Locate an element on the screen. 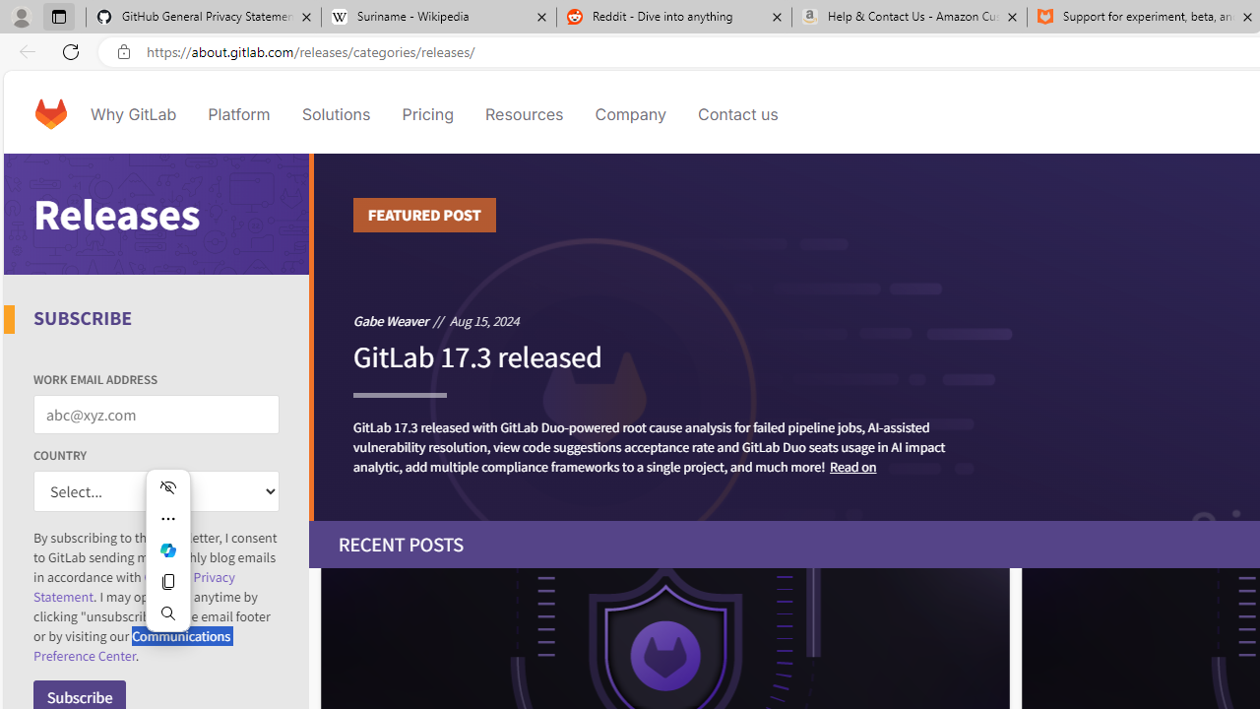  Platform is located at coordinates (238, 114).